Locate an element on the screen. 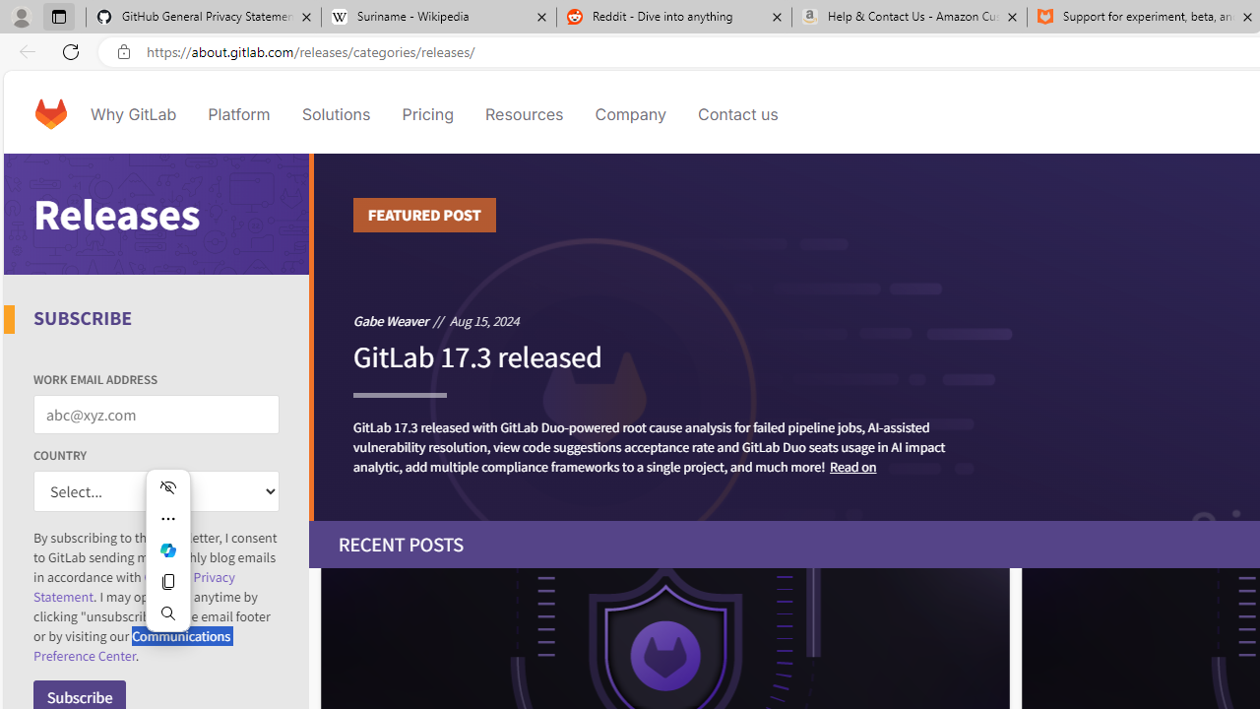  Platform is located at coordinates (238, 114).